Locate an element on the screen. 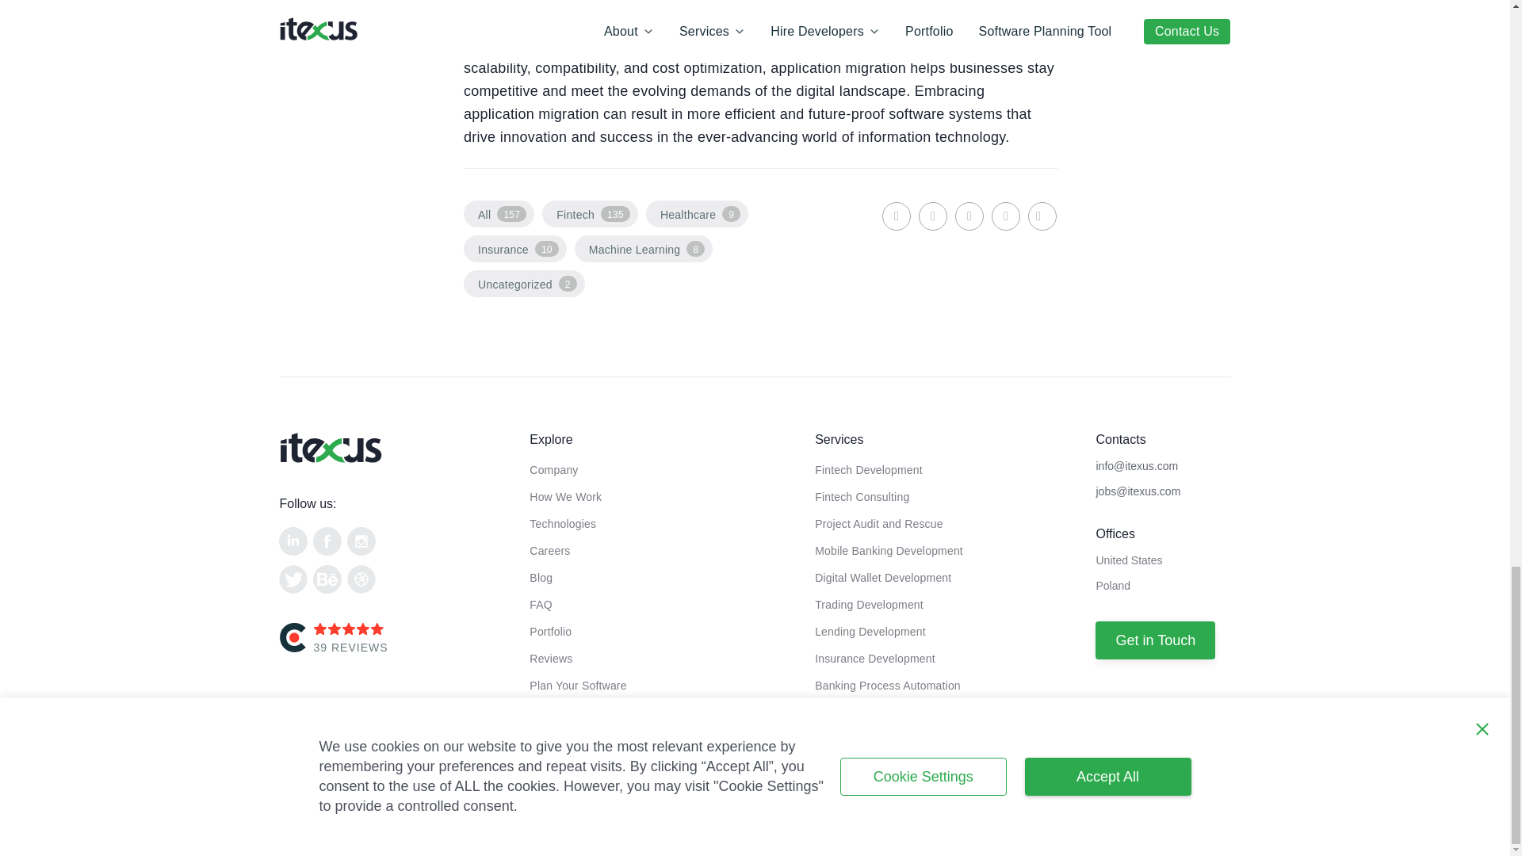  Share in Reddit is located at coordinates (1005, 216).